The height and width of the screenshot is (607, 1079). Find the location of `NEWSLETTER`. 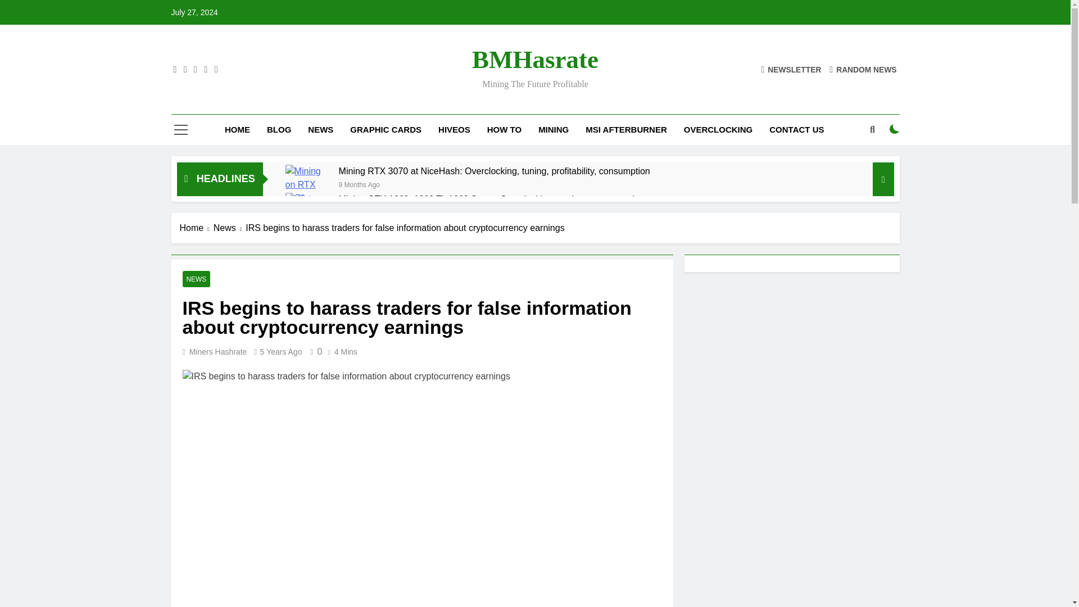

NEWSLETTER is located at coordinates (791, 69).